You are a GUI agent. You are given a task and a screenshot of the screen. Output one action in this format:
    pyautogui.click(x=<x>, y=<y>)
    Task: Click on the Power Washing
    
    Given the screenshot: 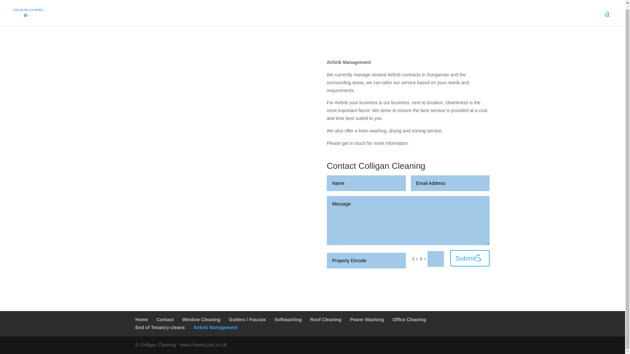 What is the action you would take?
    pyautogui.click(x=367, y=319)
    